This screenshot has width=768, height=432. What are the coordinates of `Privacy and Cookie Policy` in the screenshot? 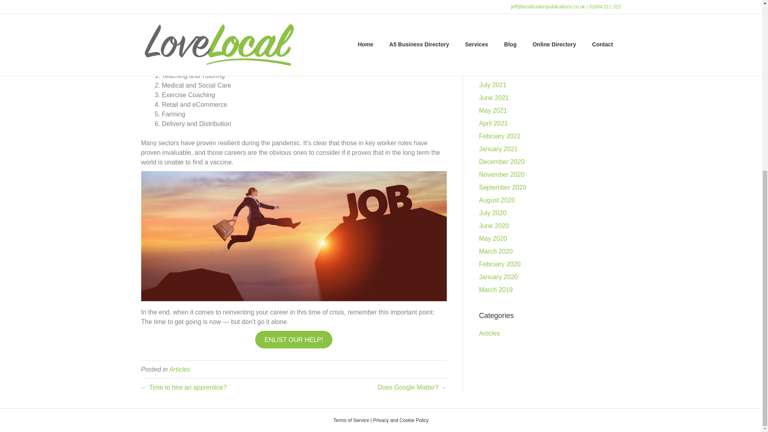 It's located at (401, 420).